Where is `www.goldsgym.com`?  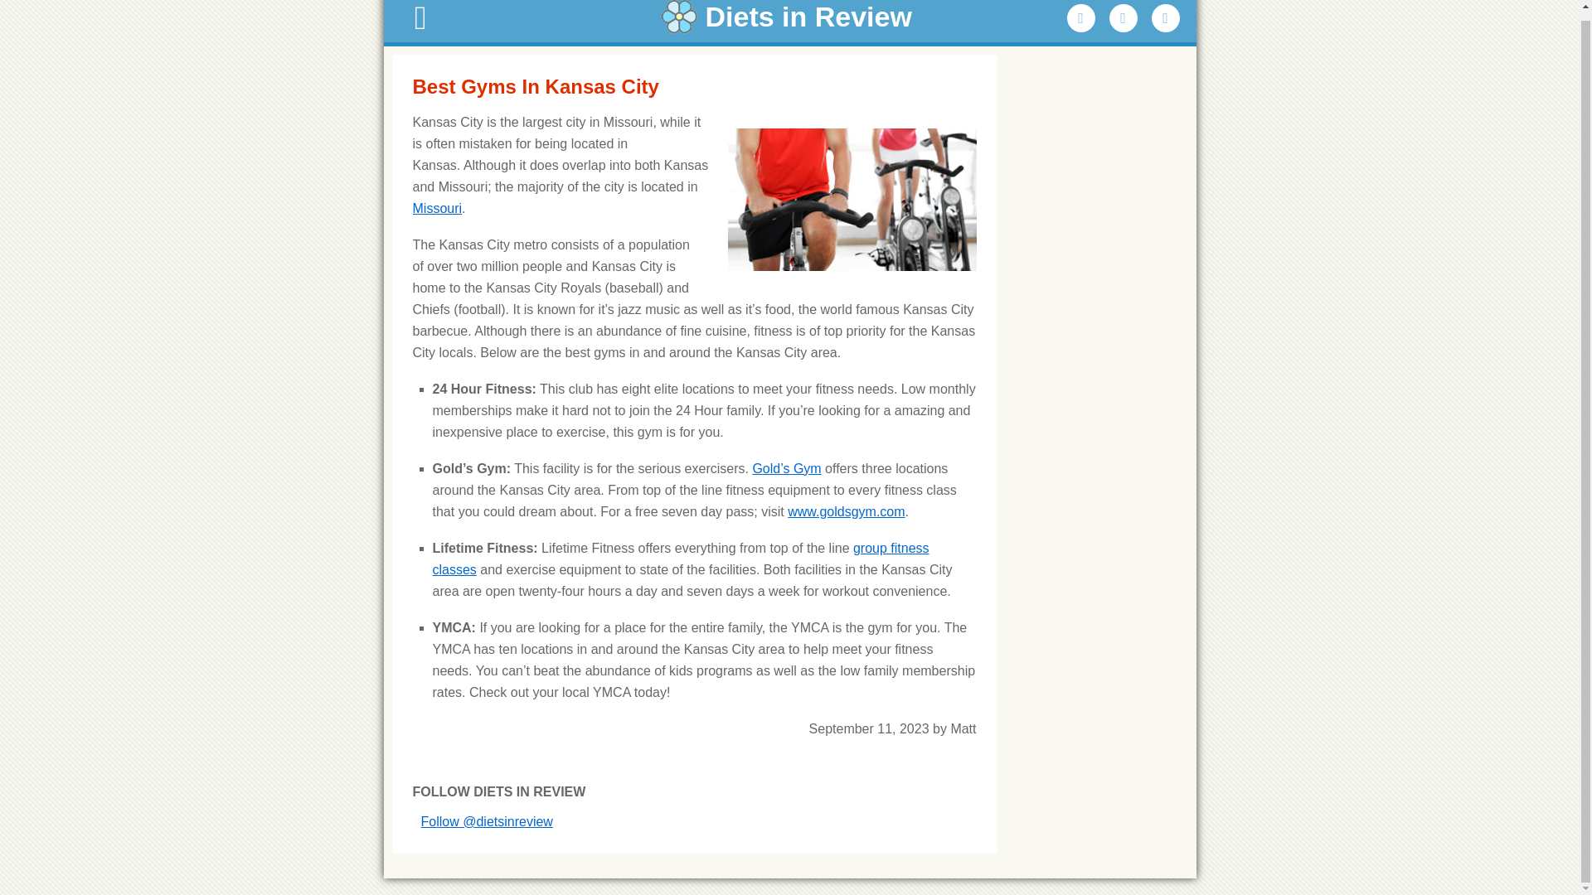
www.goldsgym.com is located at coordinates (846, 512).